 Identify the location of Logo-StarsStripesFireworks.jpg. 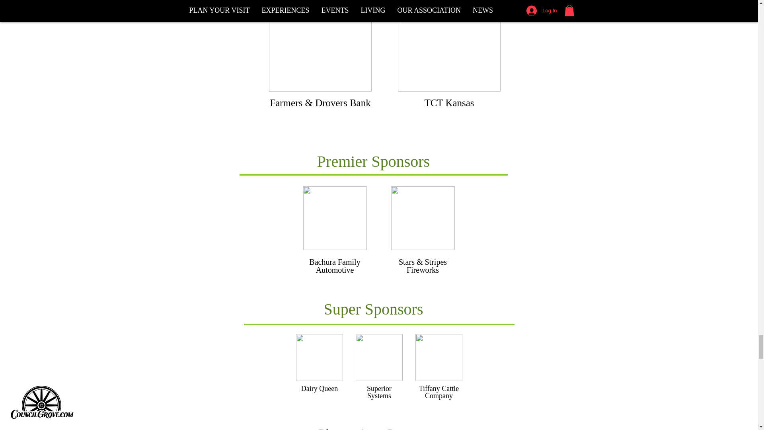
(423, 218).